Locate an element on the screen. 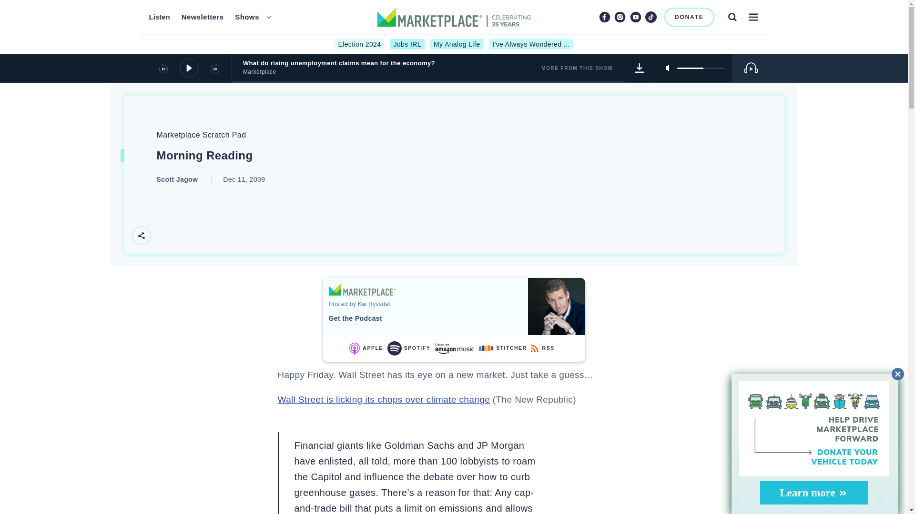 This screenshot has width=915, height=514. Facebook is located at coordinates (604, 17).